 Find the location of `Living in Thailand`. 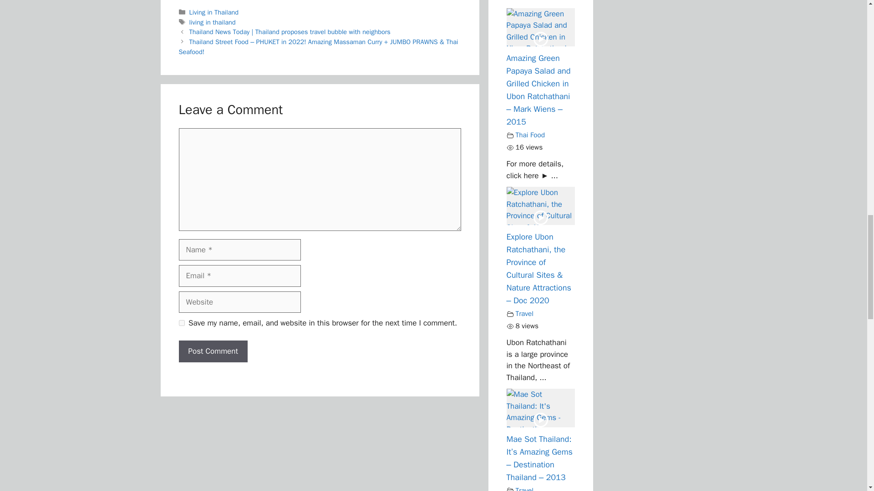

Living in Thailand is located at coordinates (214, 12).